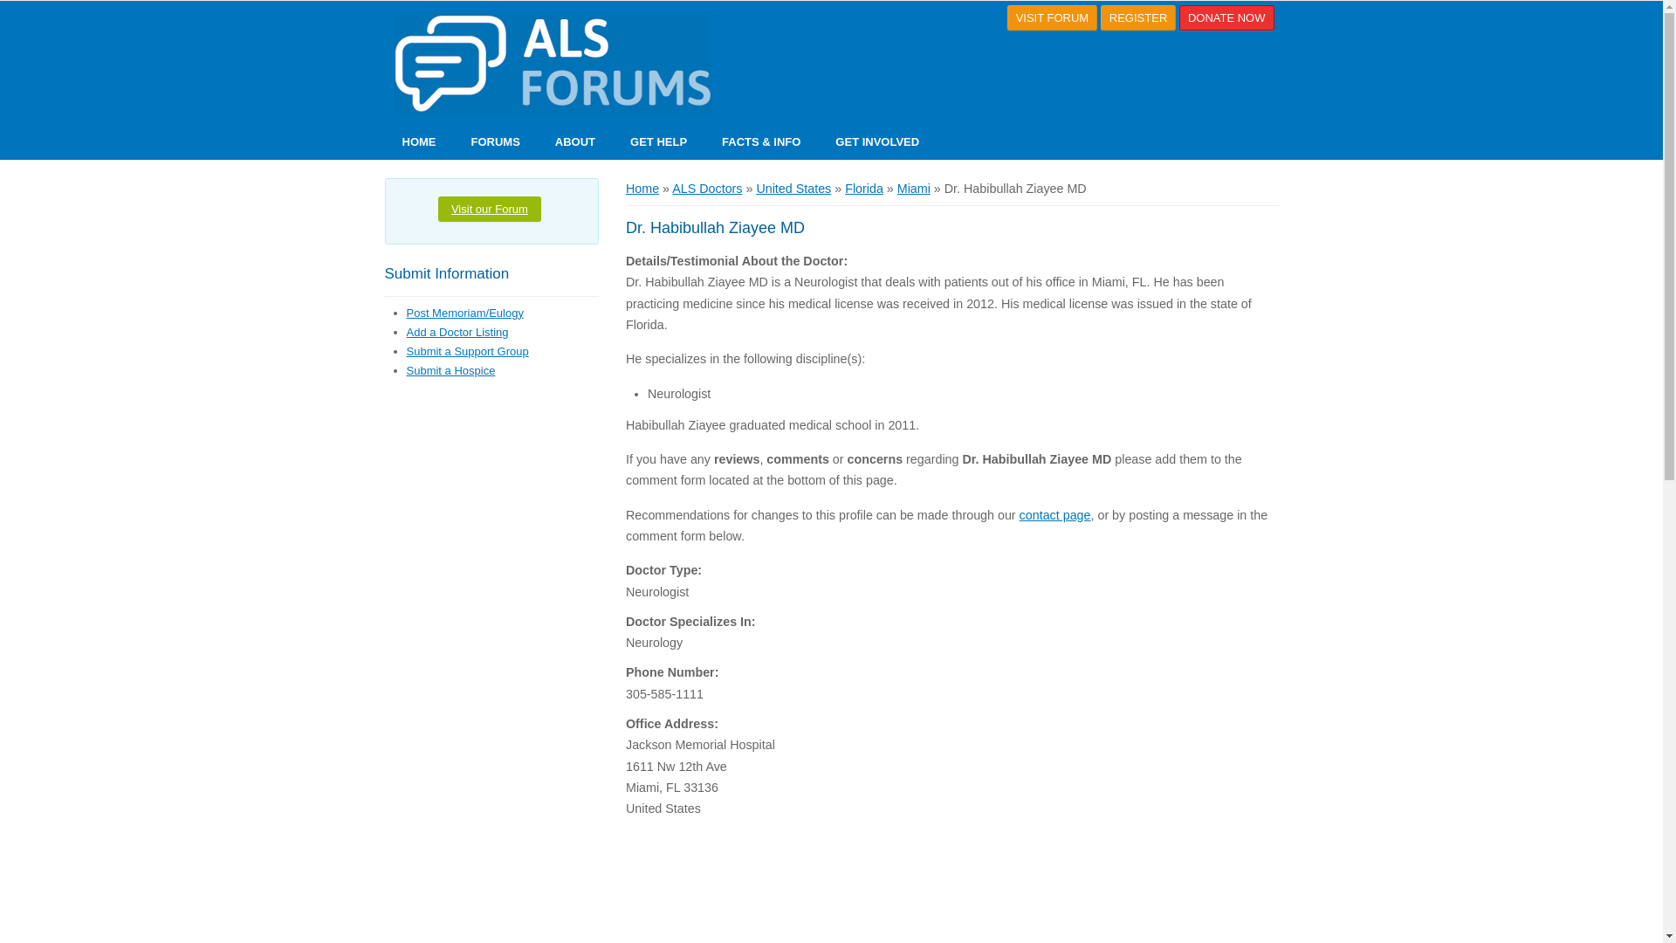  Describe the element at coordinates (793, 189) in the screenshot. I see `ALS doctors in United States` at that location.